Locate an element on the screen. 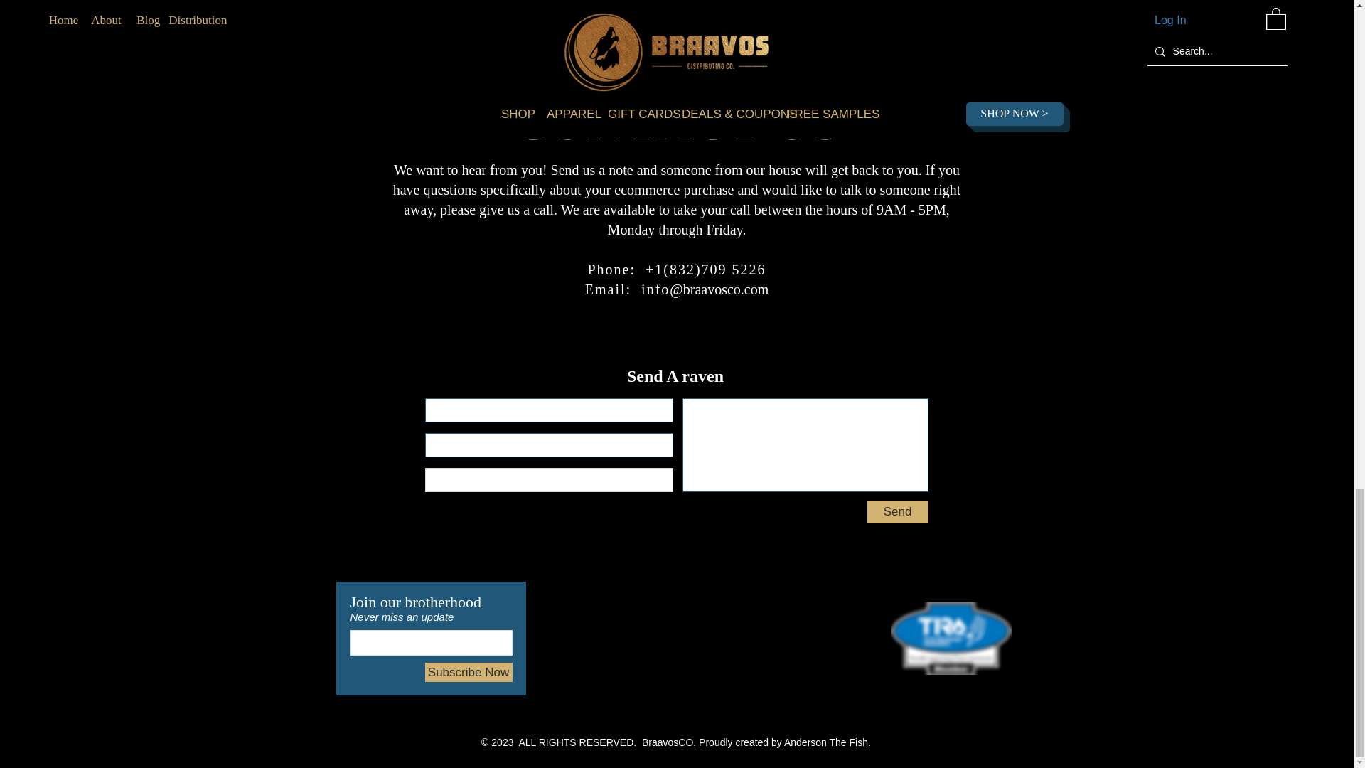 The image size is (1365, 768). Subscribe Now is located at coordinates (469, 673).